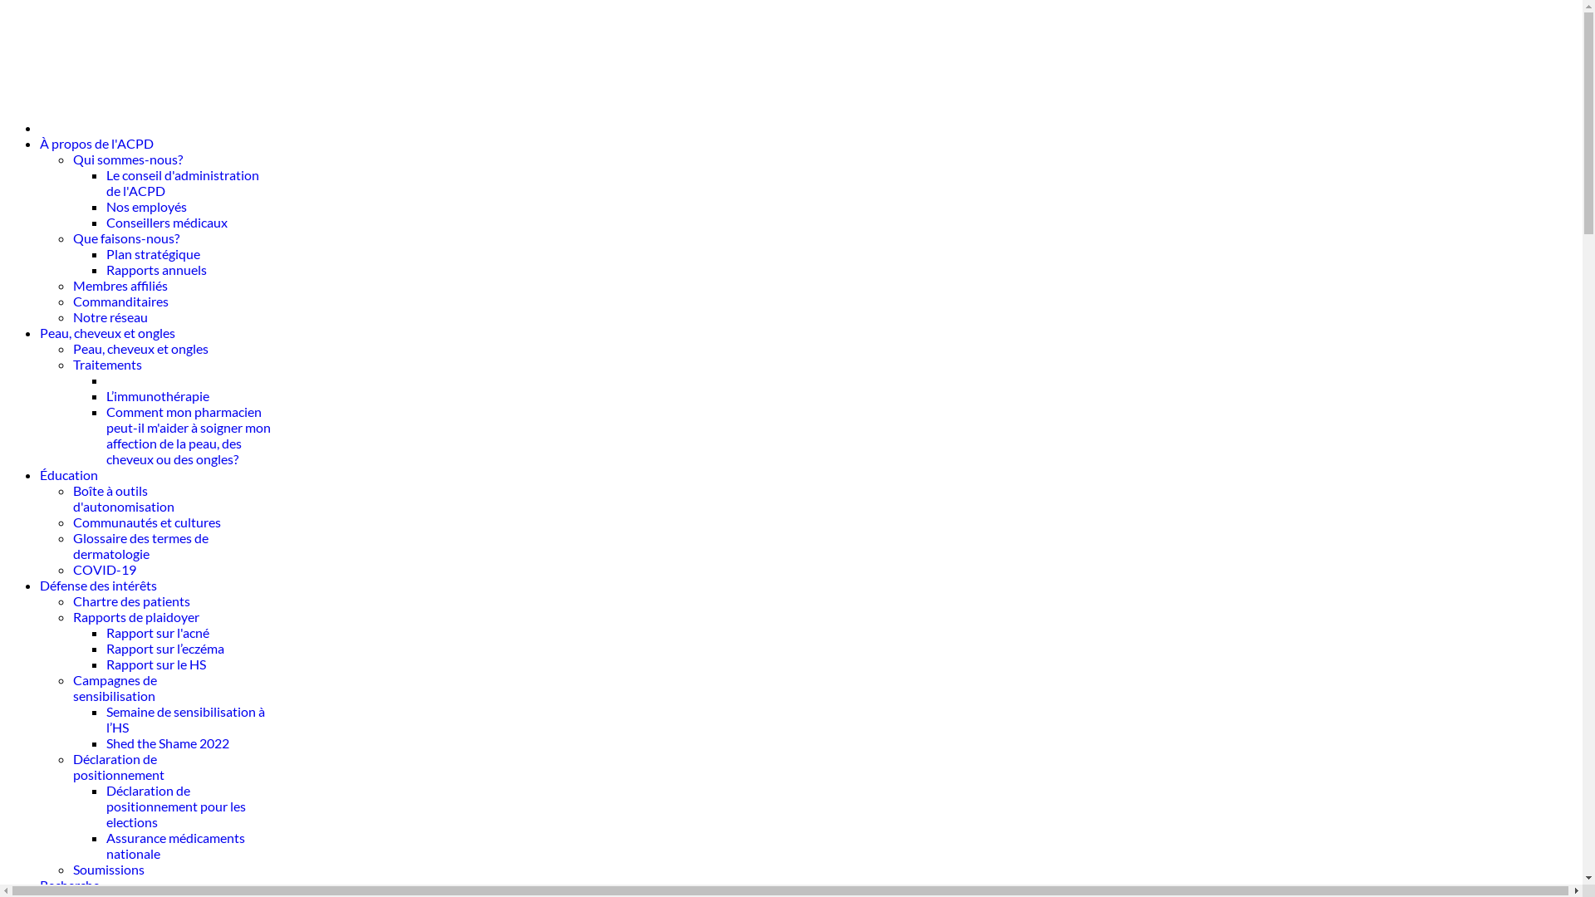  Describe the element at coordinates (70, 885) in the screenshot. I see `Recherche` at that location.